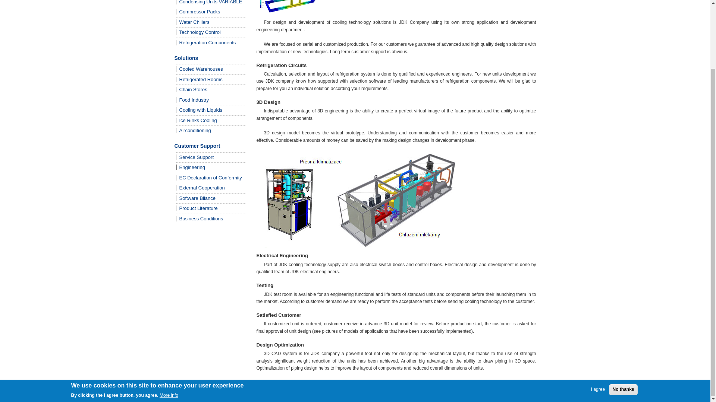 This screenshot has width=716, height=402. I want to click on Product Literature, so click(197, 208).